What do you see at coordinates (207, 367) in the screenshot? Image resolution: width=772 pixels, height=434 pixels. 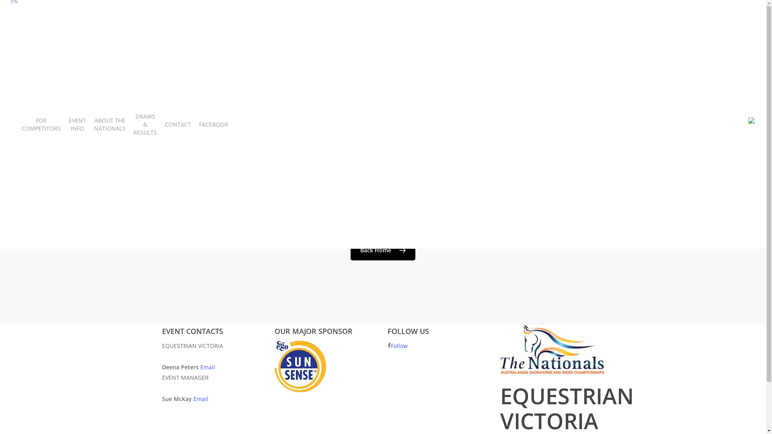 I see `Email` at bounding box center [207, 367].